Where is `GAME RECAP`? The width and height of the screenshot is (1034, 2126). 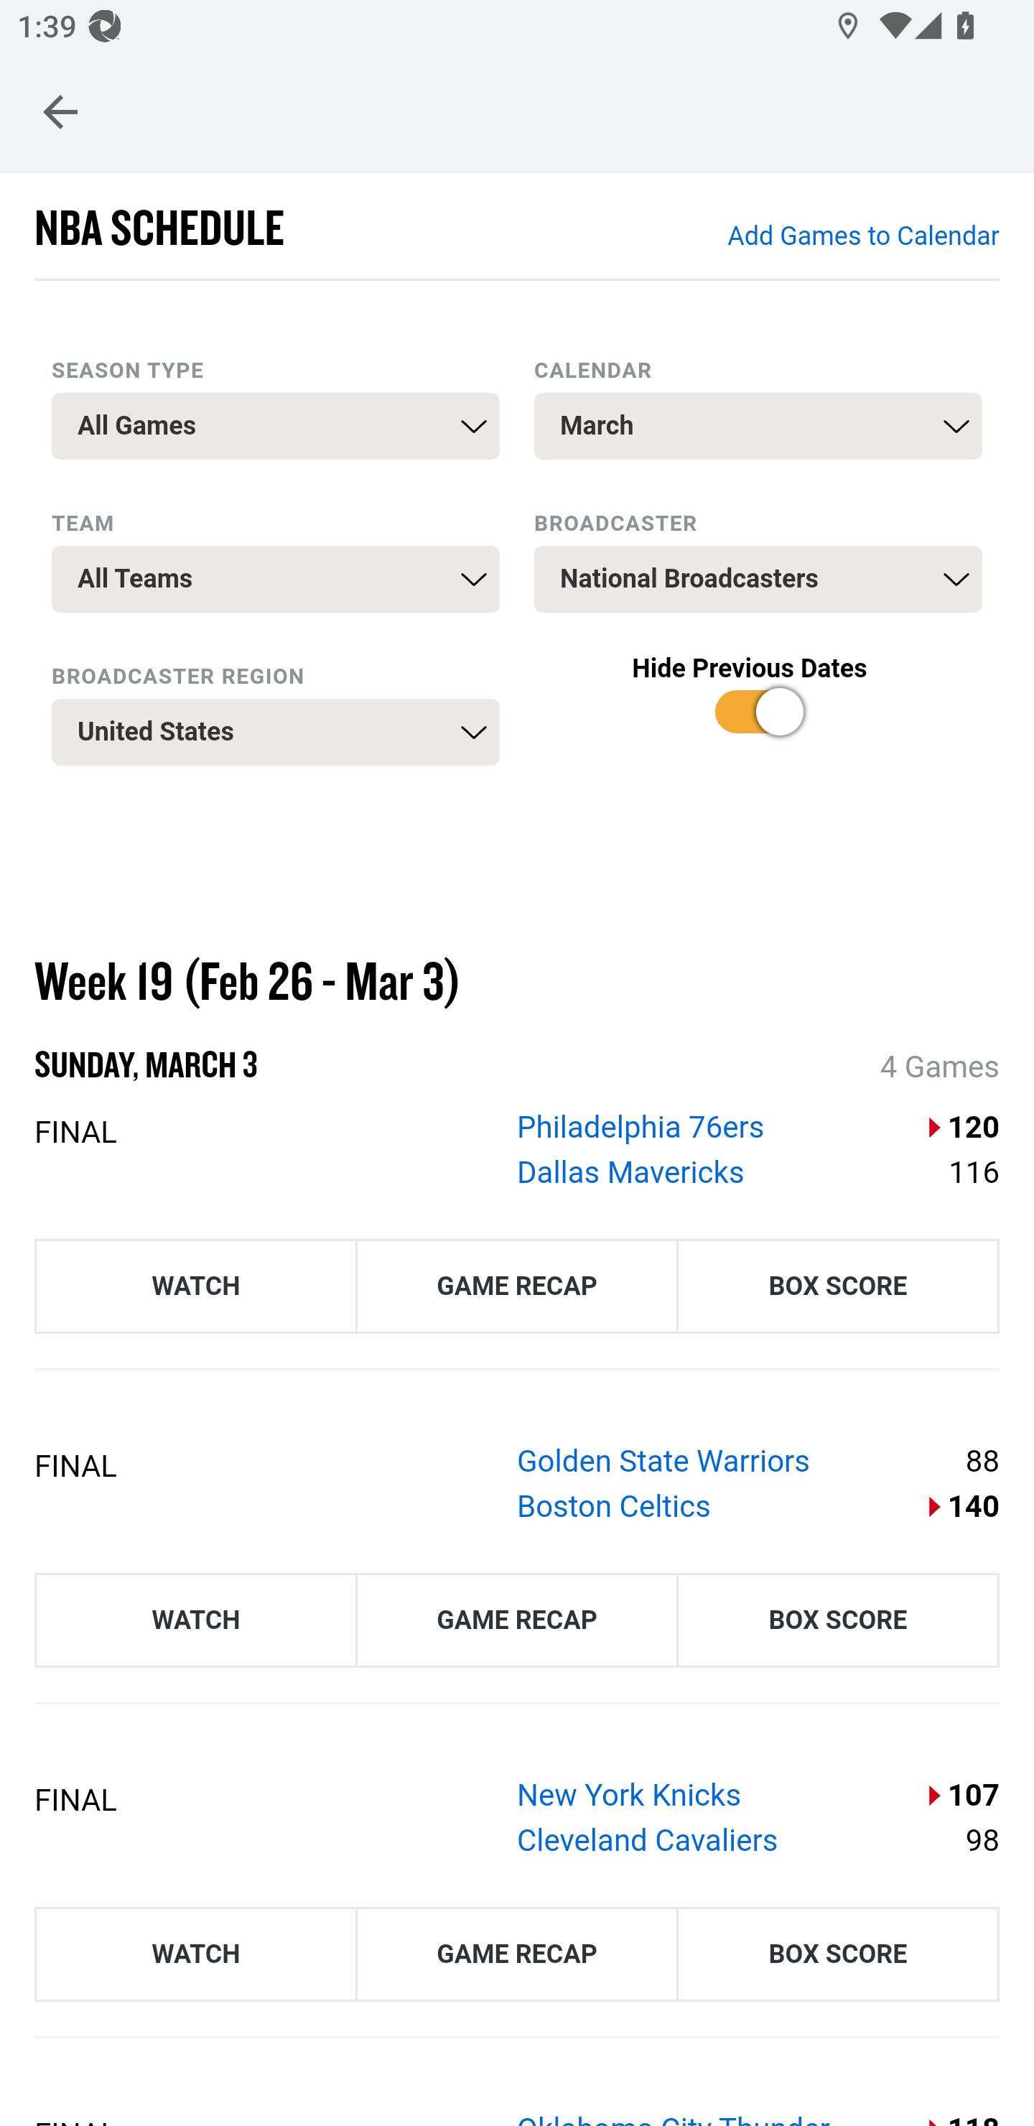 GAME RECAP is located at coordinates (517, 1284).